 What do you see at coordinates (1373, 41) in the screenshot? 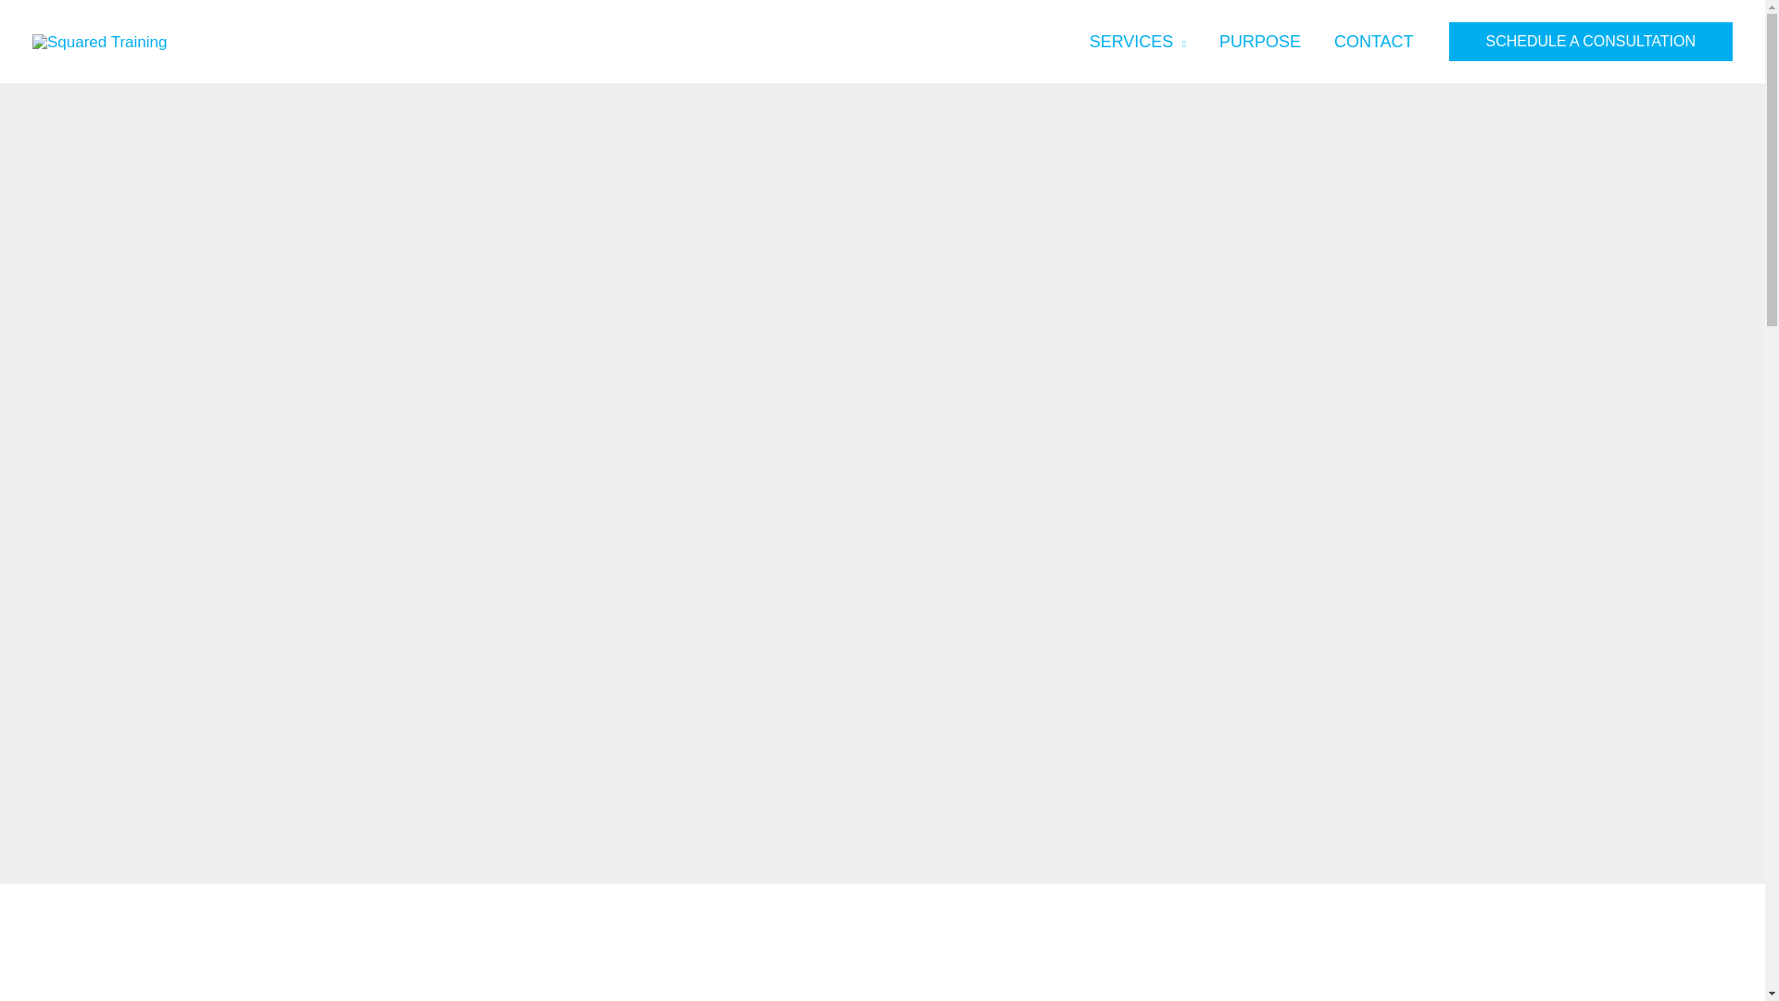
I see `CONTACT` at bounding box center [1373, 41].